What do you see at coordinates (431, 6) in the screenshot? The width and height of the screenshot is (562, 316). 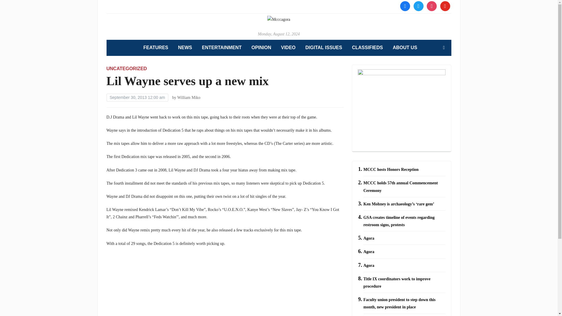 I see `Instagram` at bounding box center [431, 6].